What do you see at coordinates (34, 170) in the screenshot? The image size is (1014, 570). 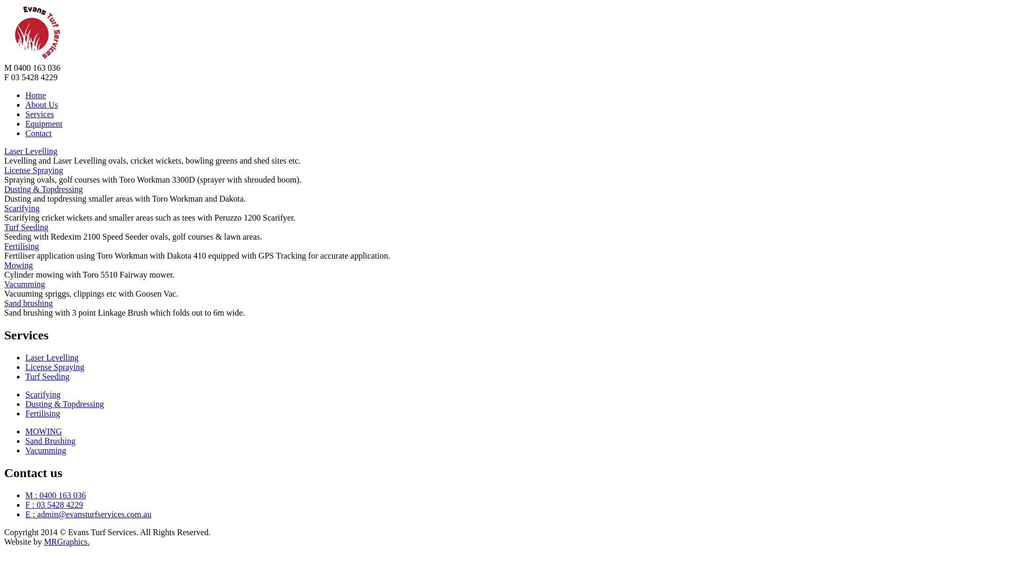 I see `License Spraying` at bounding box center [34, 170].